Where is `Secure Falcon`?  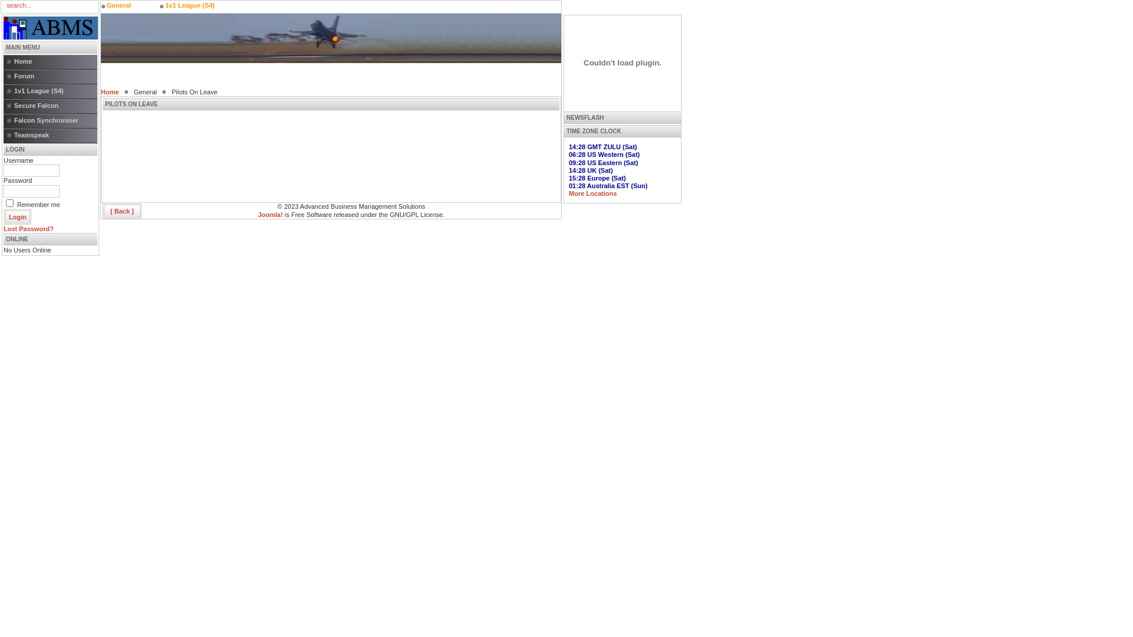 Secure Falcon is located at coordinates (51, 106).